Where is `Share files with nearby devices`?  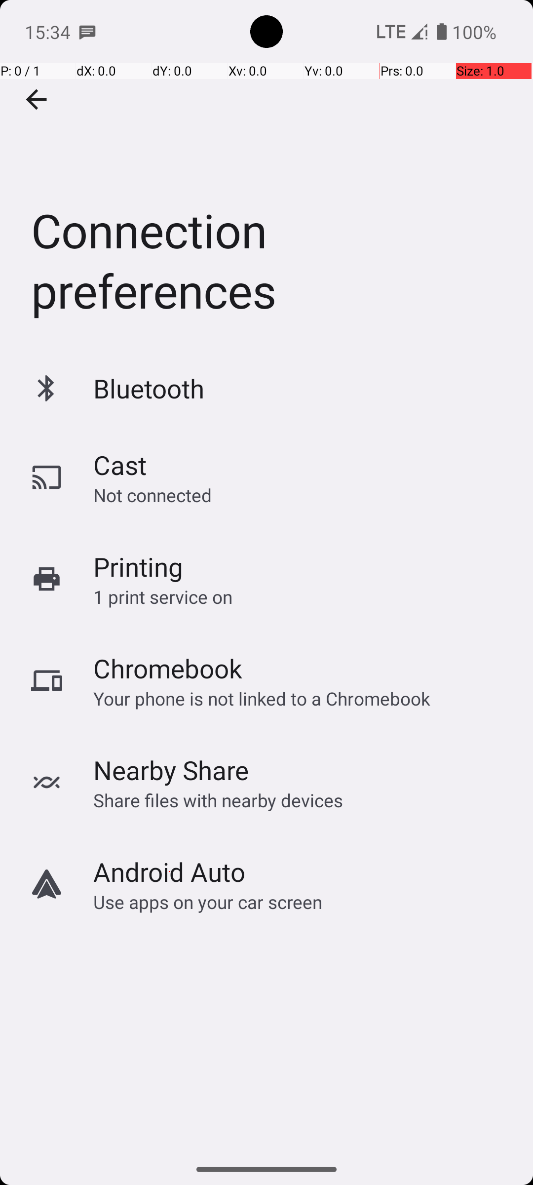 Share files with nearby devices is located at coordinates (218, 800).